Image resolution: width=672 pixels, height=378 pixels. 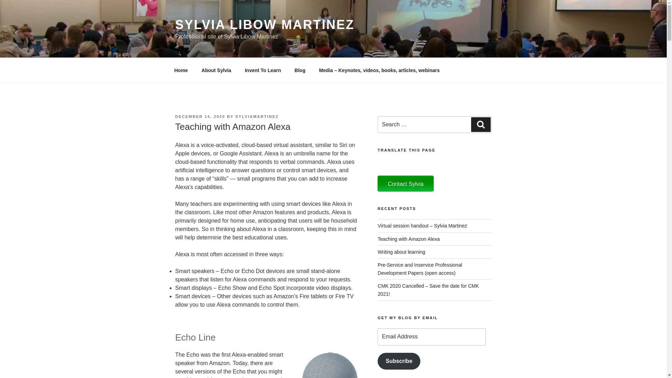 What do you see at coordinates (216, 70) in the screenshot?
I see `About Sylvia` at bounding box center [216, 70].